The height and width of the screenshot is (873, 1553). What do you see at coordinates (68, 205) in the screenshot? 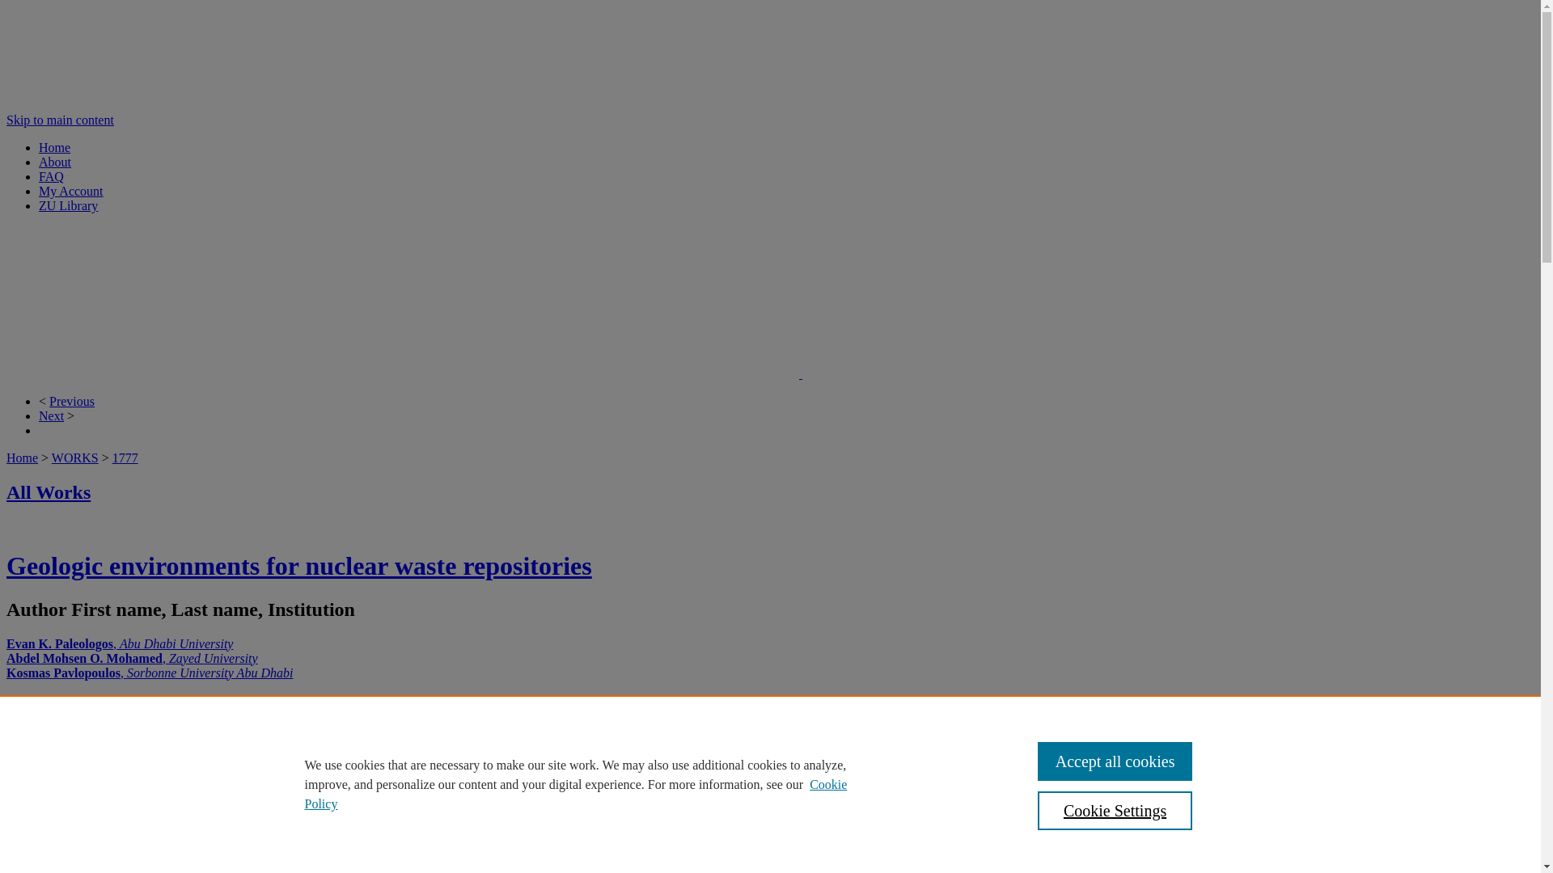
I see `ZU Library` at bounding box center [68, 205].